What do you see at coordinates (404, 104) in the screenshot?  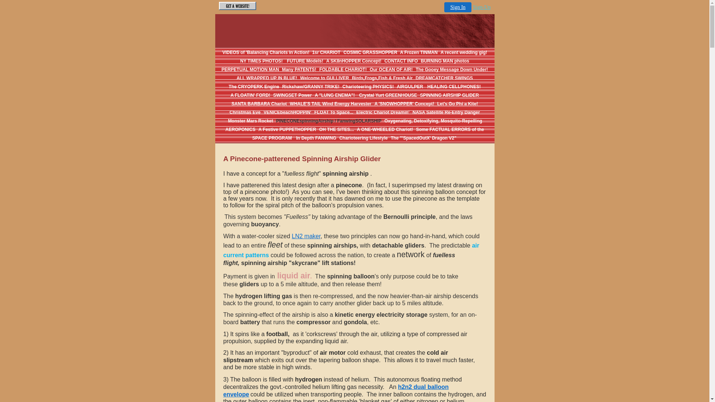 I see `A 'SNOWHOPPER' Concept!` at bounding box center [404, 104].